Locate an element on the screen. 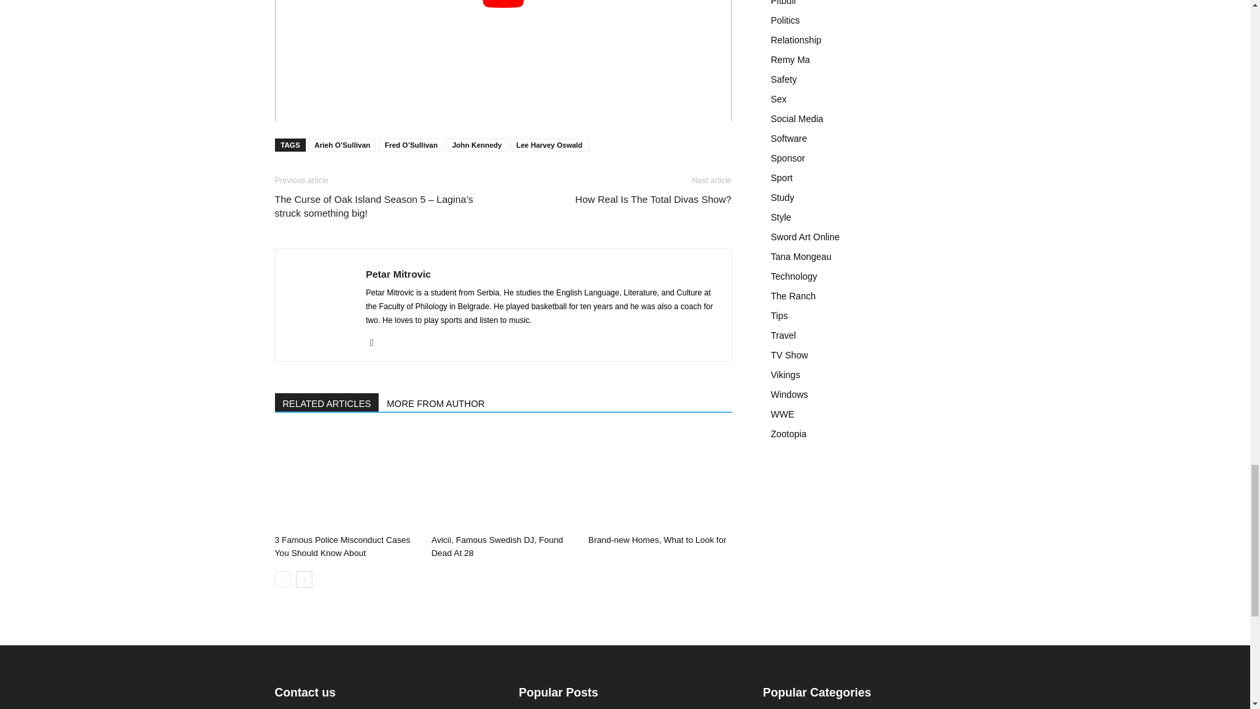 This screenshot has height=709, width=1260. Avicii, Famous Swedish DJ, Found Dead At 28 is located at coordinates (497, 546).